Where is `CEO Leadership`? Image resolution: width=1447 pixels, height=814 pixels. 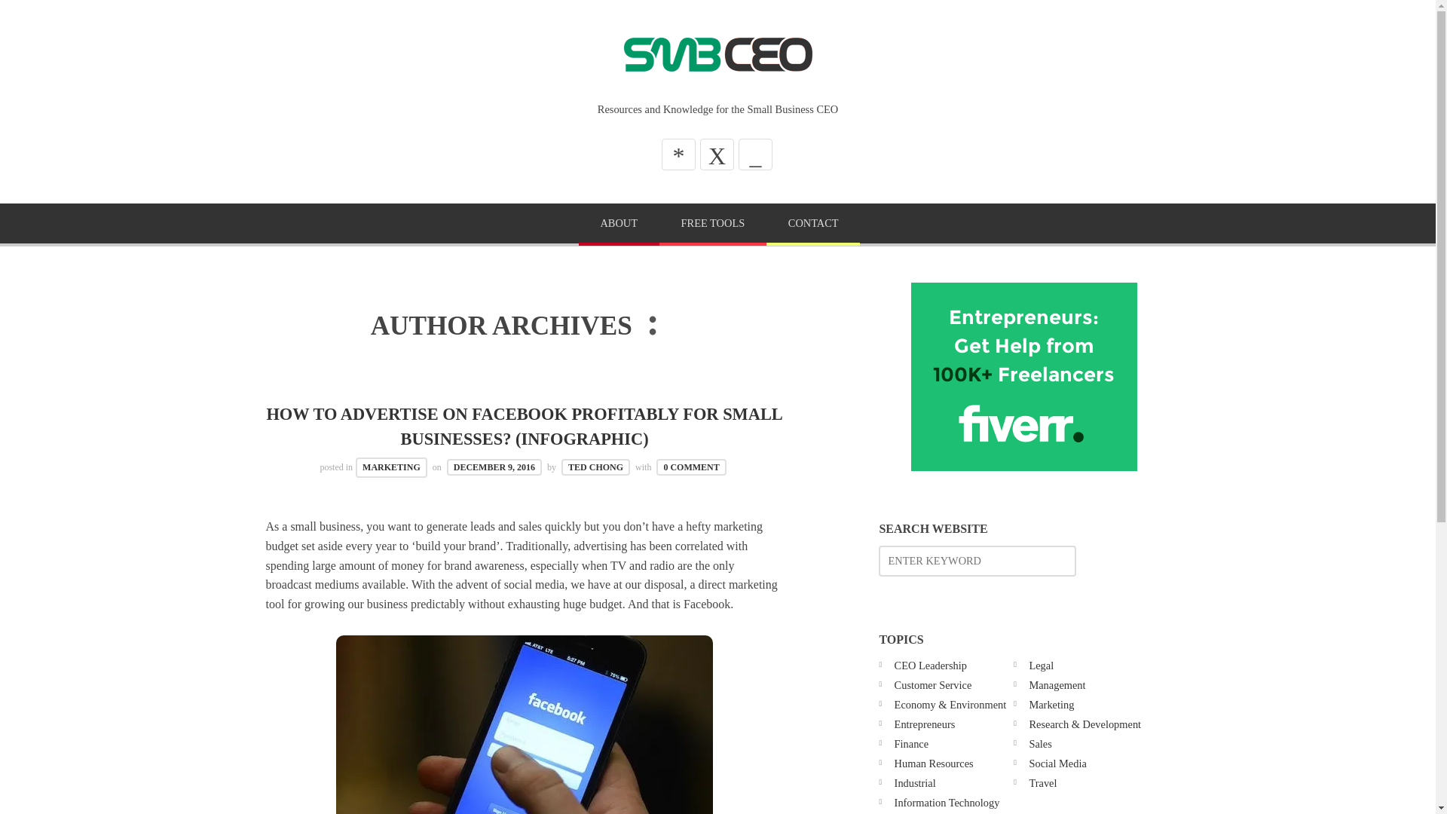
CEO Leadership is located at coordinates (930, 665).